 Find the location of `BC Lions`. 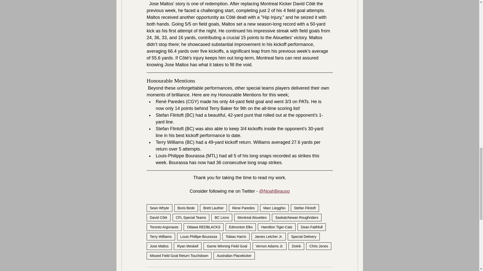

BC Lions is located at coordinates (222, 218).